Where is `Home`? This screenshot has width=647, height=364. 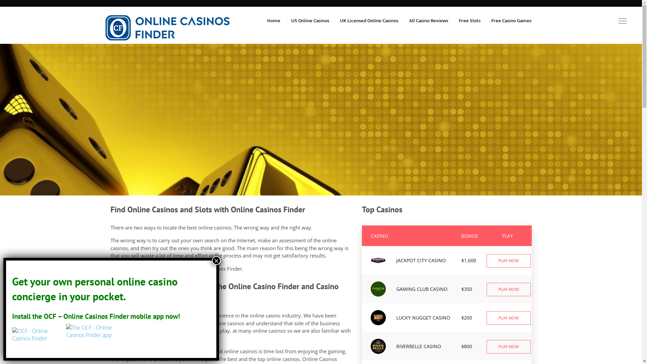
Home is located at coordinates (274, 21).